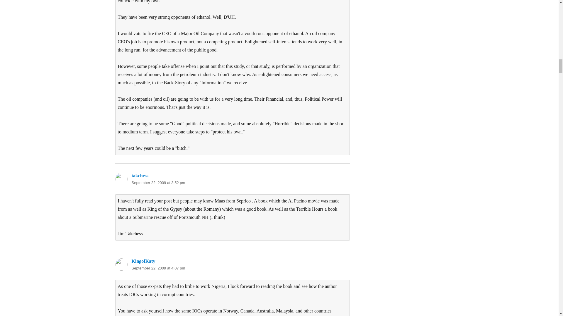 The image size is (563, 316). Describe the element at coordinates (140, 176) in the screenshot. I see `takchess` at that location.